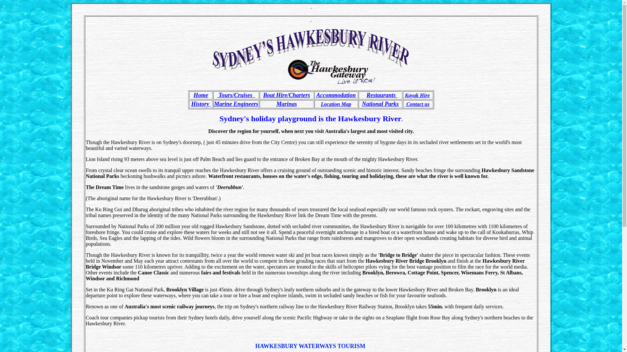 The height and width of the screenshot is (352, 627). Describe the element at coordinates (201, 95) in the screenshot. I see `Home` at that location.